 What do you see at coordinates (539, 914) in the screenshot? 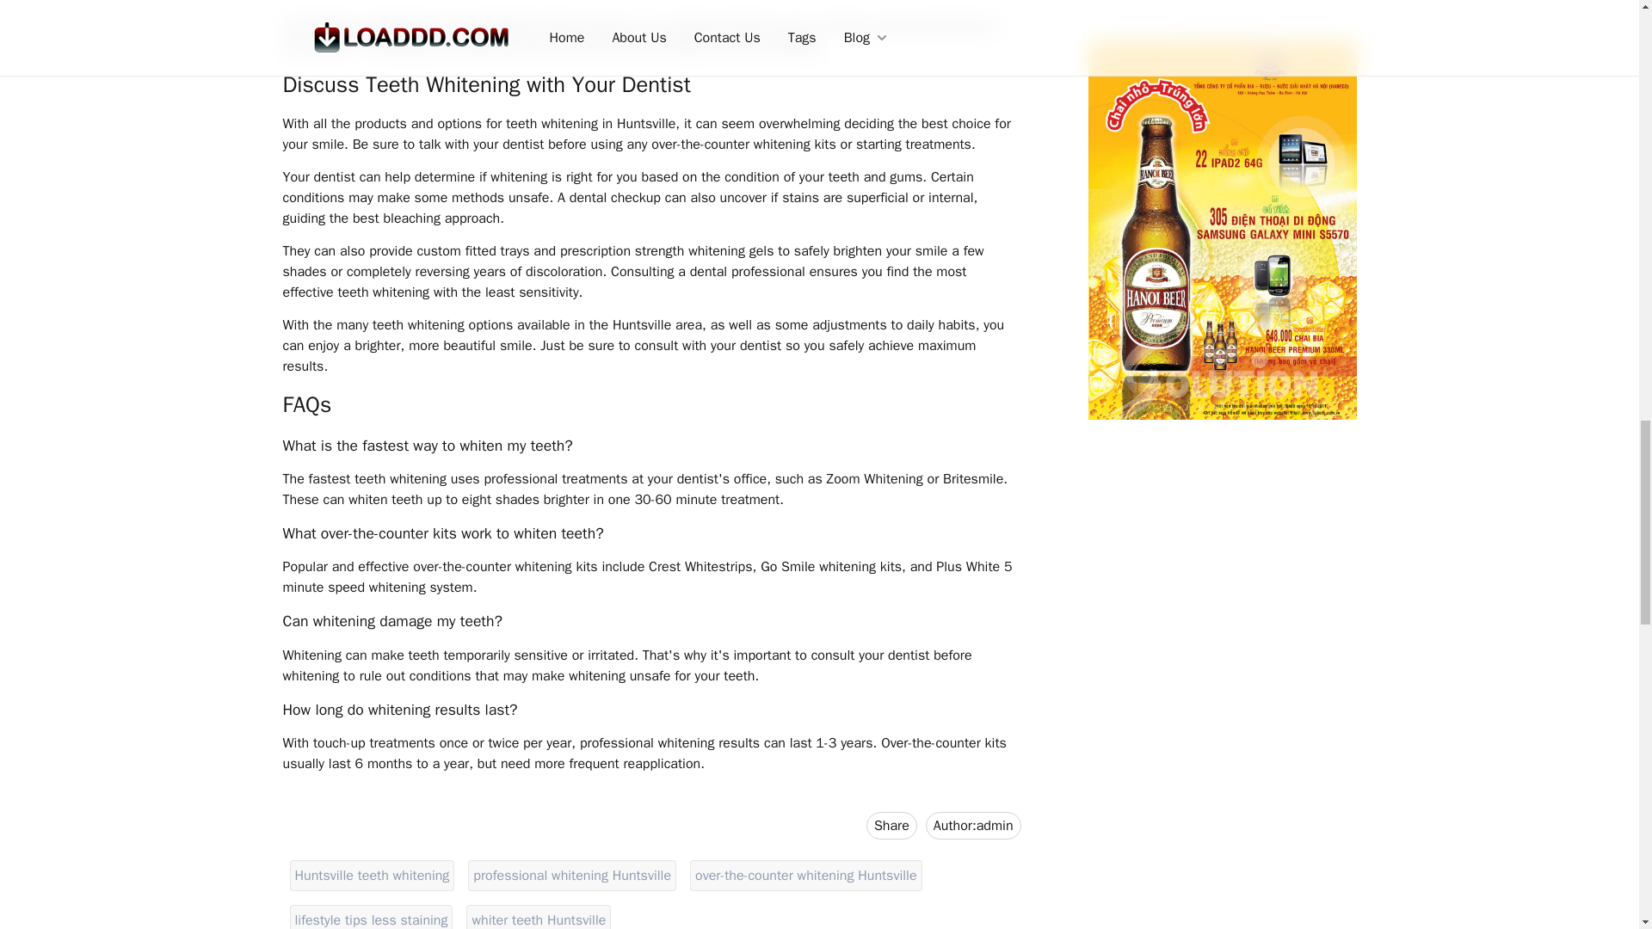
I see ` whiter teeth Huntsville` at bounding box center [539, 914].